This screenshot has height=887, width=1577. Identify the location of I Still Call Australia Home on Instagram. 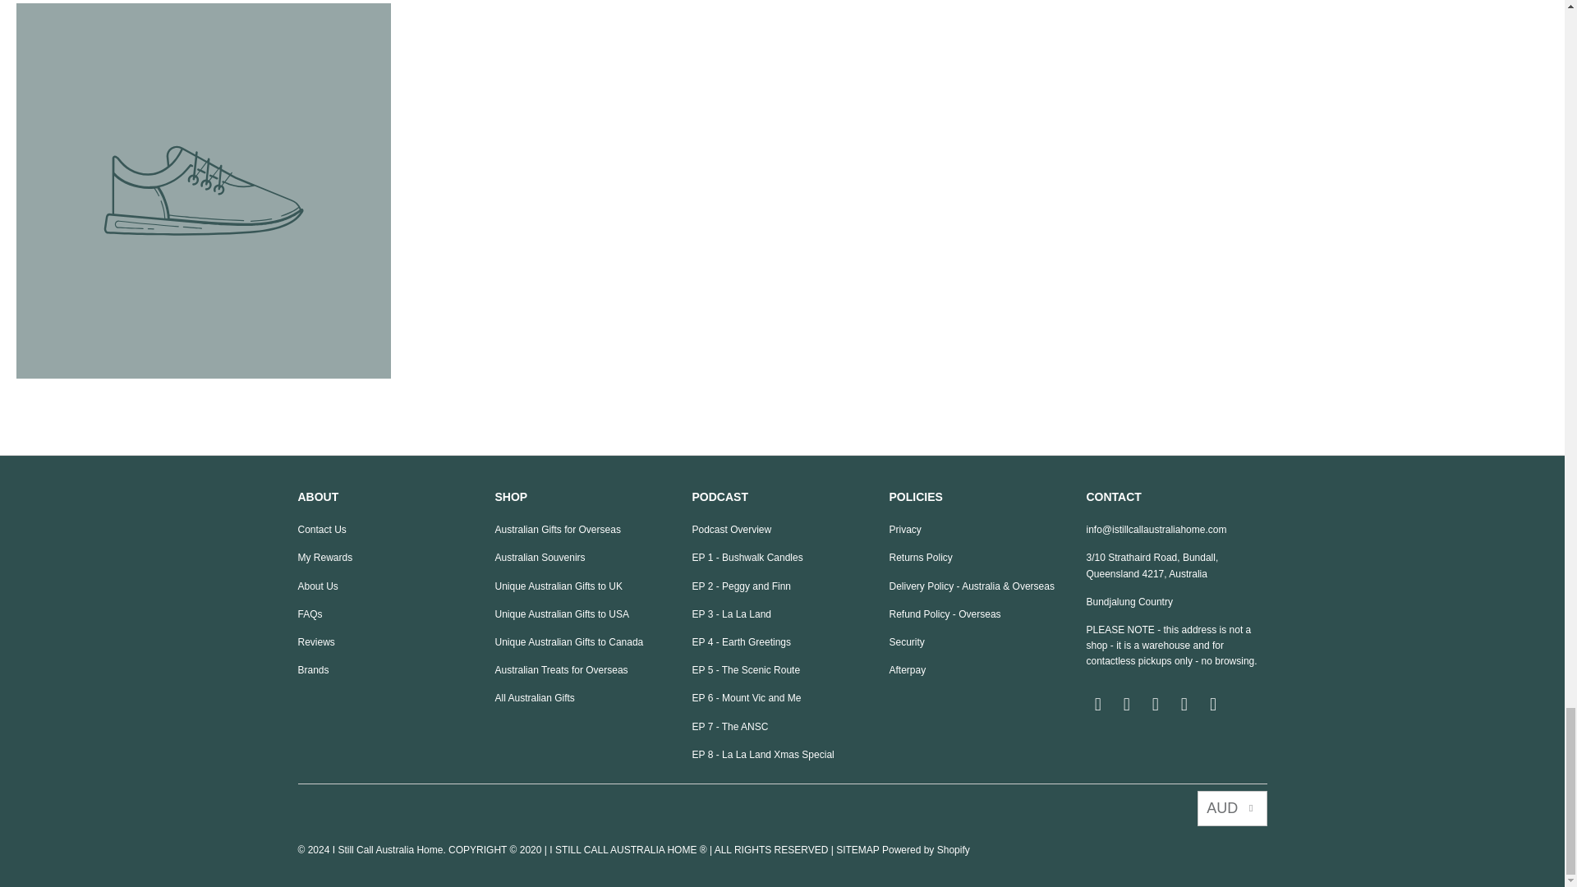
(1156, 705).